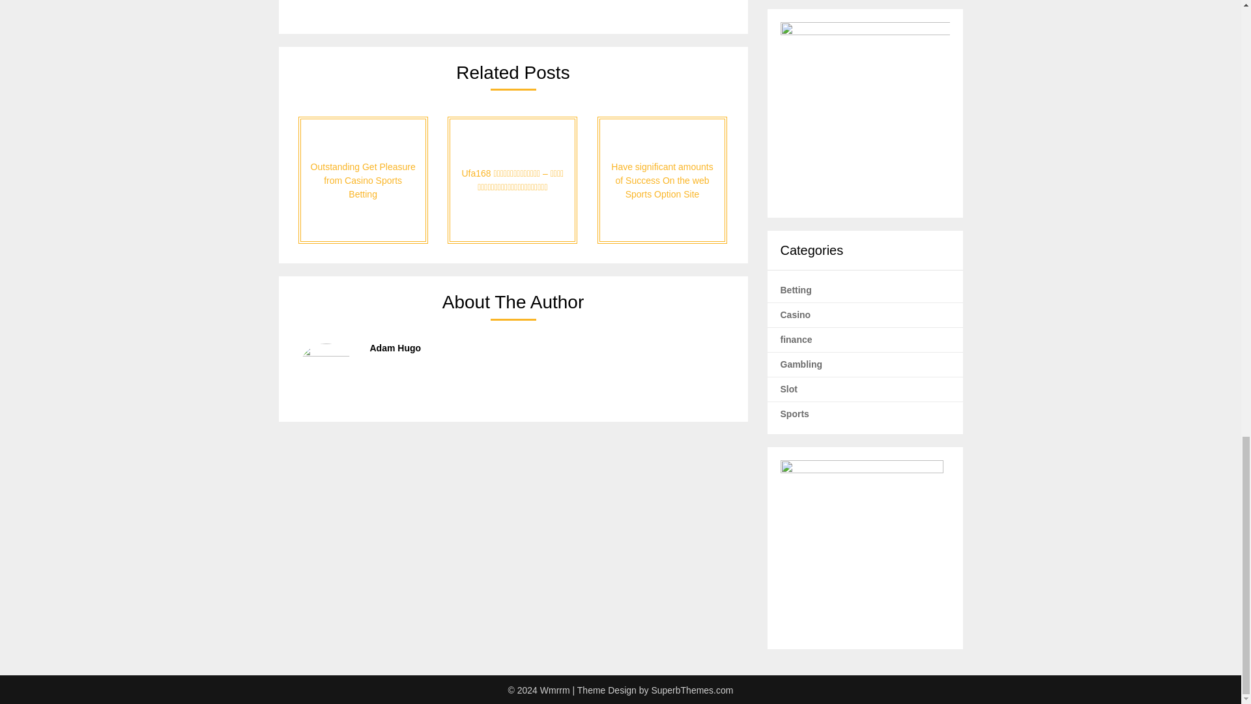 This screenshot has width=1251, height=704. I want to click on Outstanding Get Pleasure from Casino Sports Betting, so click(363, 180).